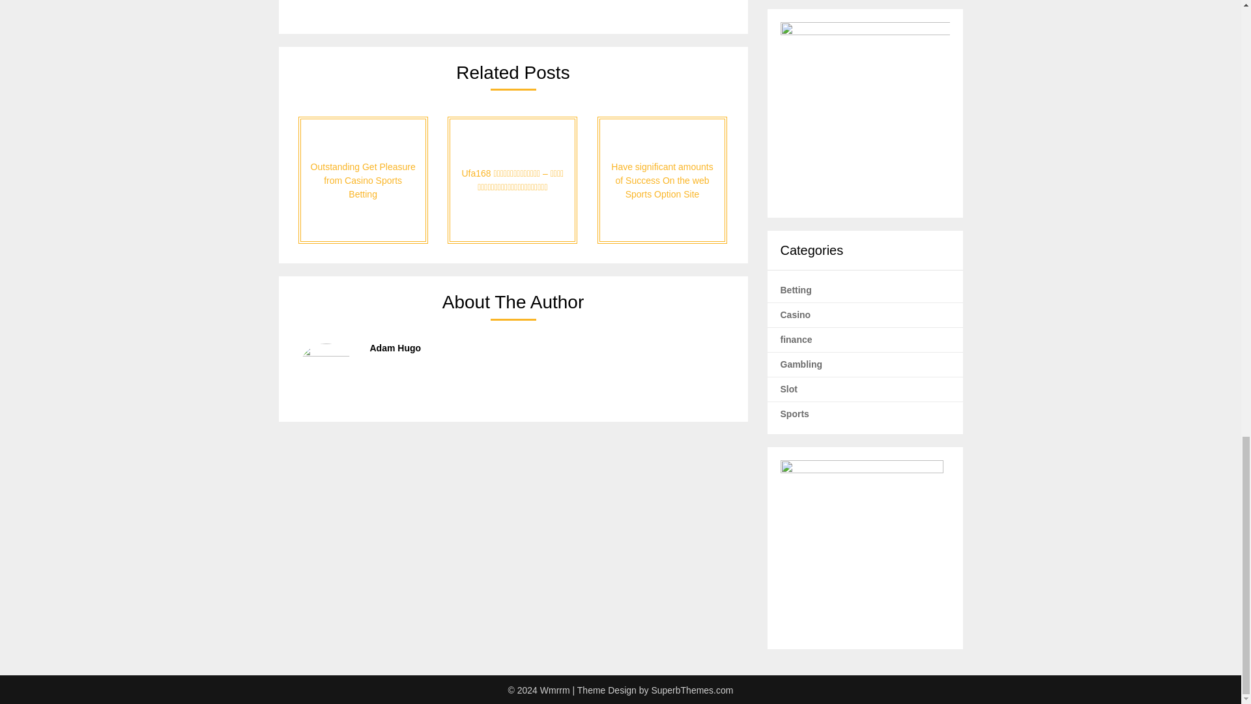 This screenshot has width=1251, height=704. I want to click on Outstanding Get Pleasure from Casino Sports Betting, so click(363, 180).